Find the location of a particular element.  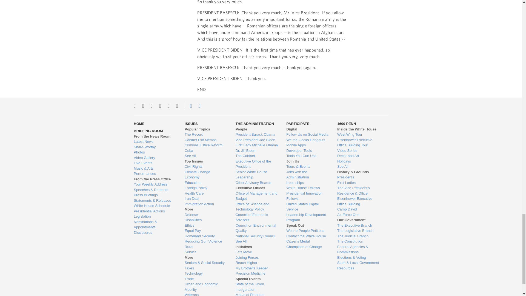

View the photo of the day and other galleries is located at coordinates (155, 152).